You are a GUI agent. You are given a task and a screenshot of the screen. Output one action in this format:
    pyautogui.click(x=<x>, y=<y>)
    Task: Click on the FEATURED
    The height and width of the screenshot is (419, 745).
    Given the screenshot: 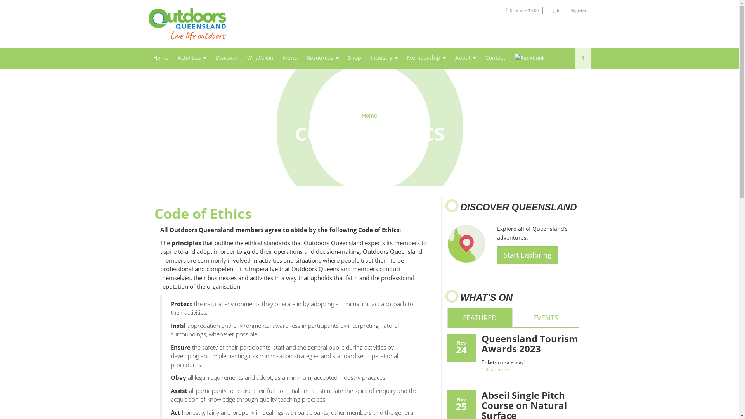 What is the action you would take?
    pyautogui.click(x=480, y=318)
    